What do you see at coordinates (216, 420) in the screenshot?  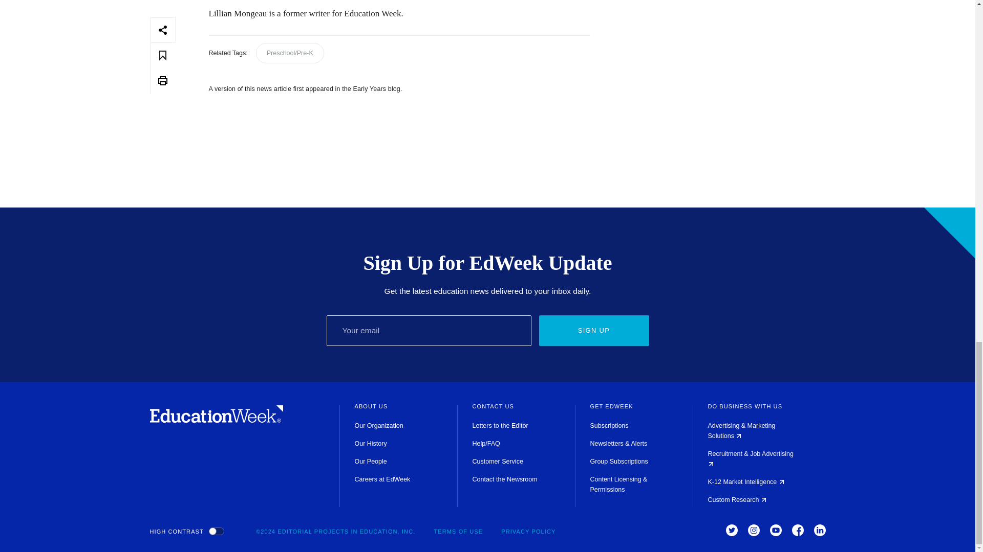 I see `Homepage` at bounding box center [216, 420].